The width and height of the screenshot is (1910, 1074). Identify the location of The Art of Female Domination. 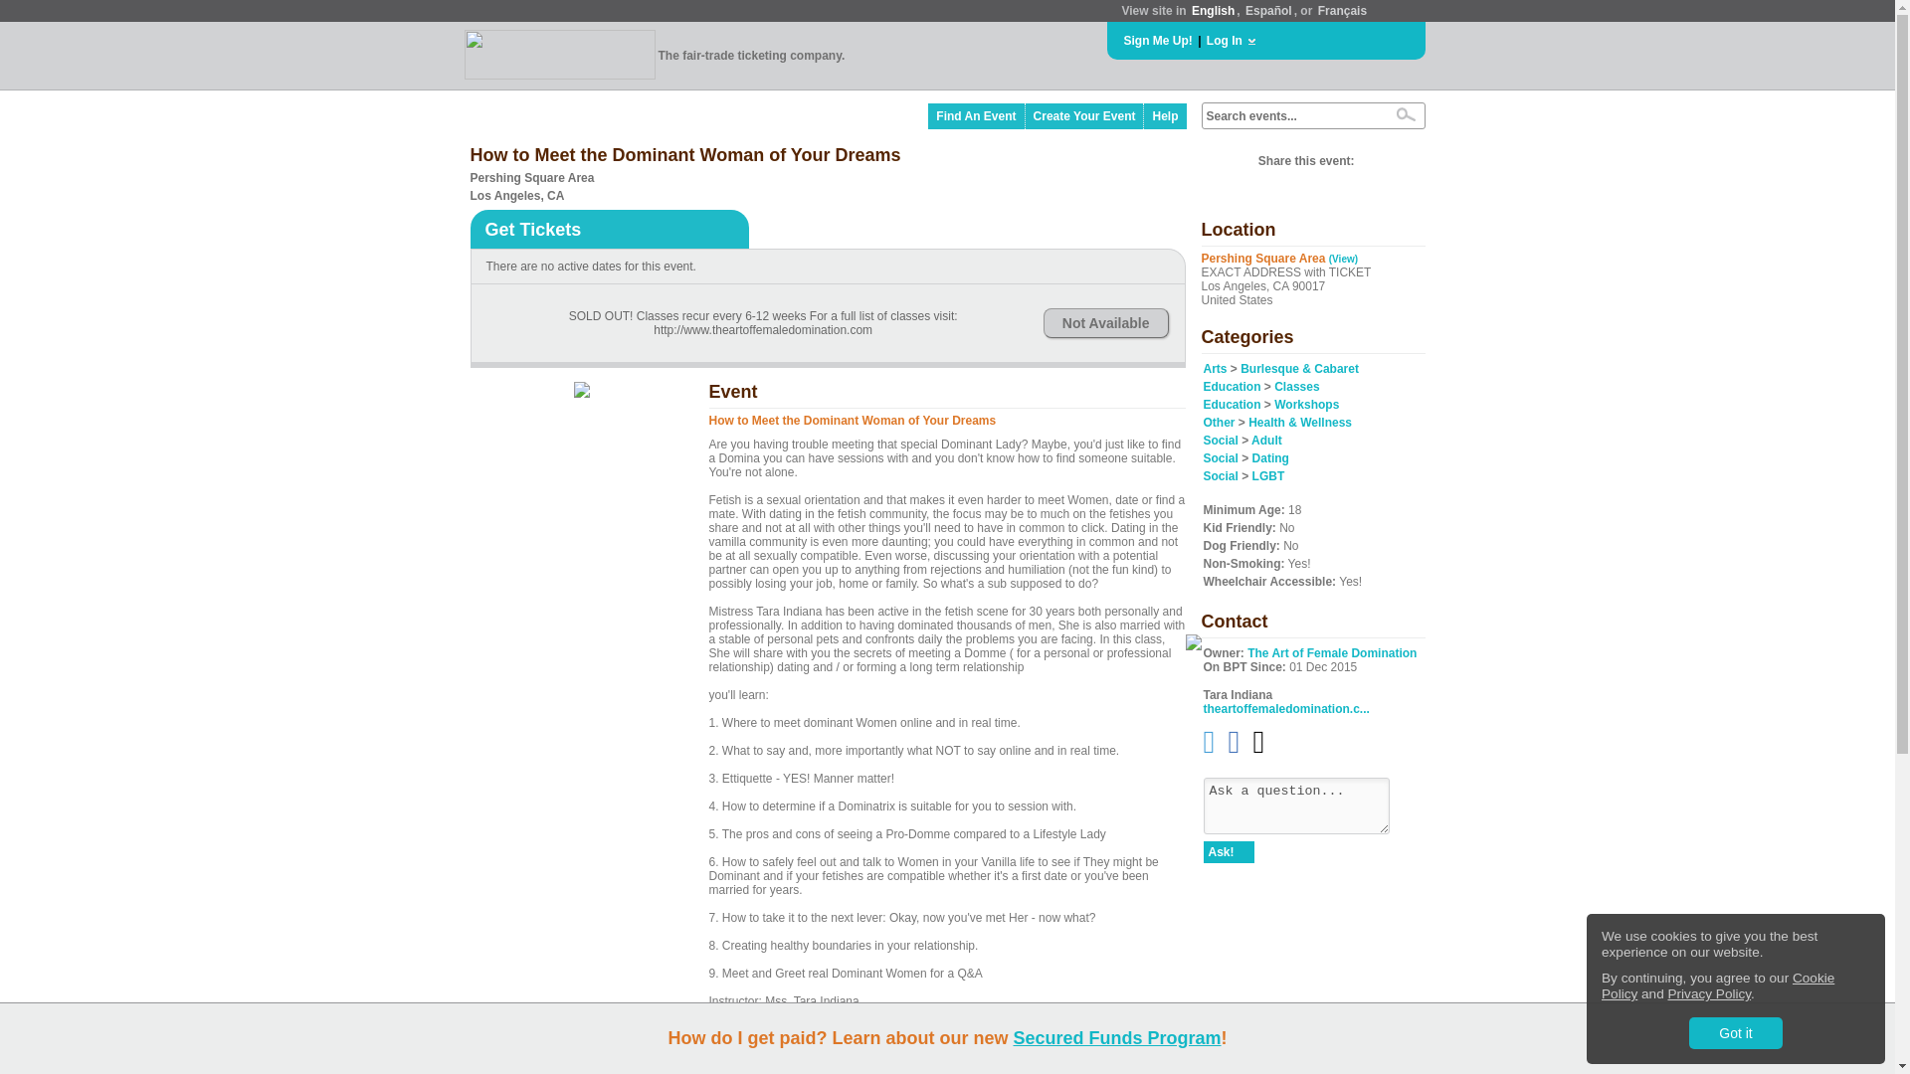
(1331, 653).